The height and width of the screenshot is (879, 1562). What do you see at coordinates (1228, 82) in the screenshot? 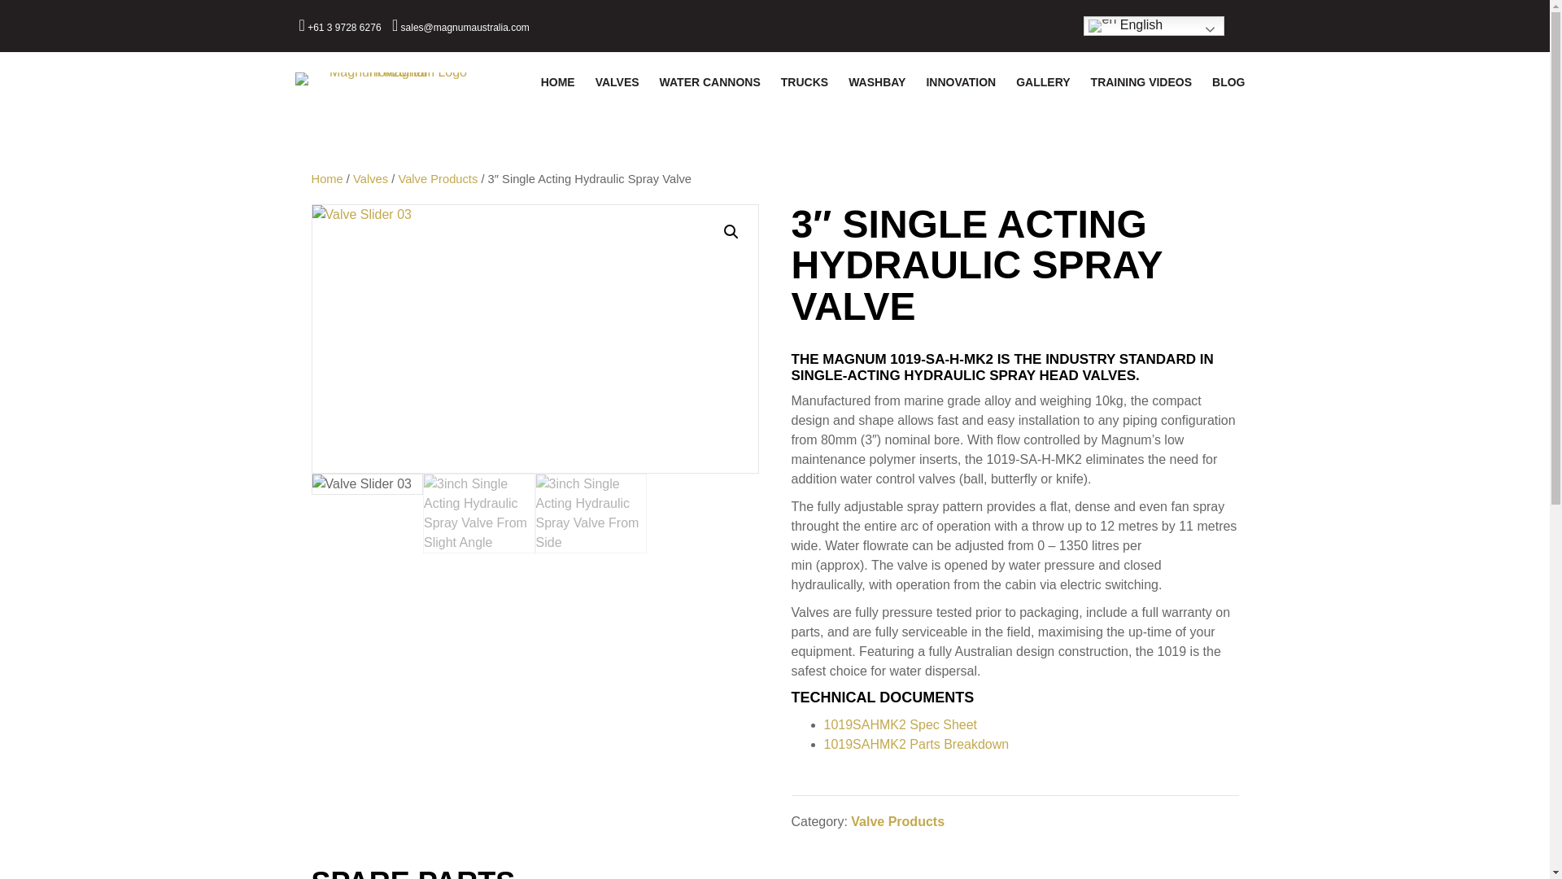
I see `BLOG` at bounding box center [1228, 82].